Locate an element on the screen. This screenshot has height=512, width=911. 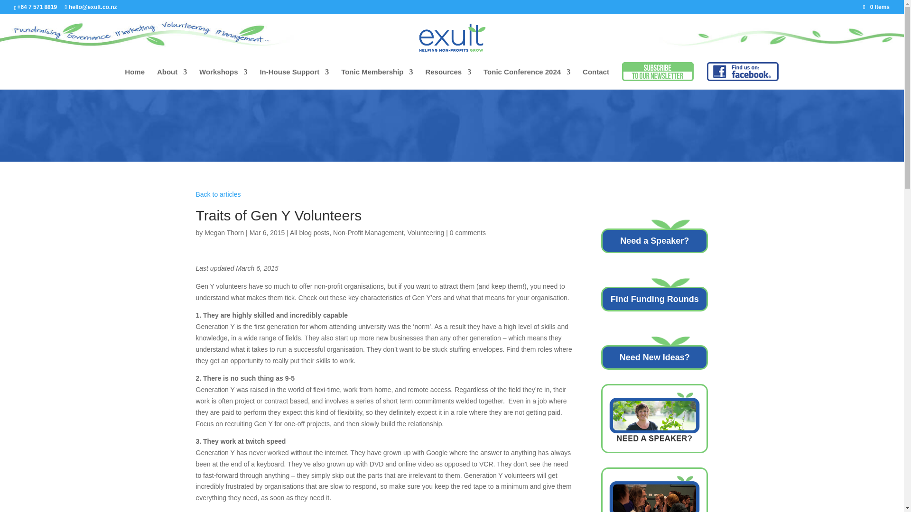
0 Items is located at coordinates (876, 7).